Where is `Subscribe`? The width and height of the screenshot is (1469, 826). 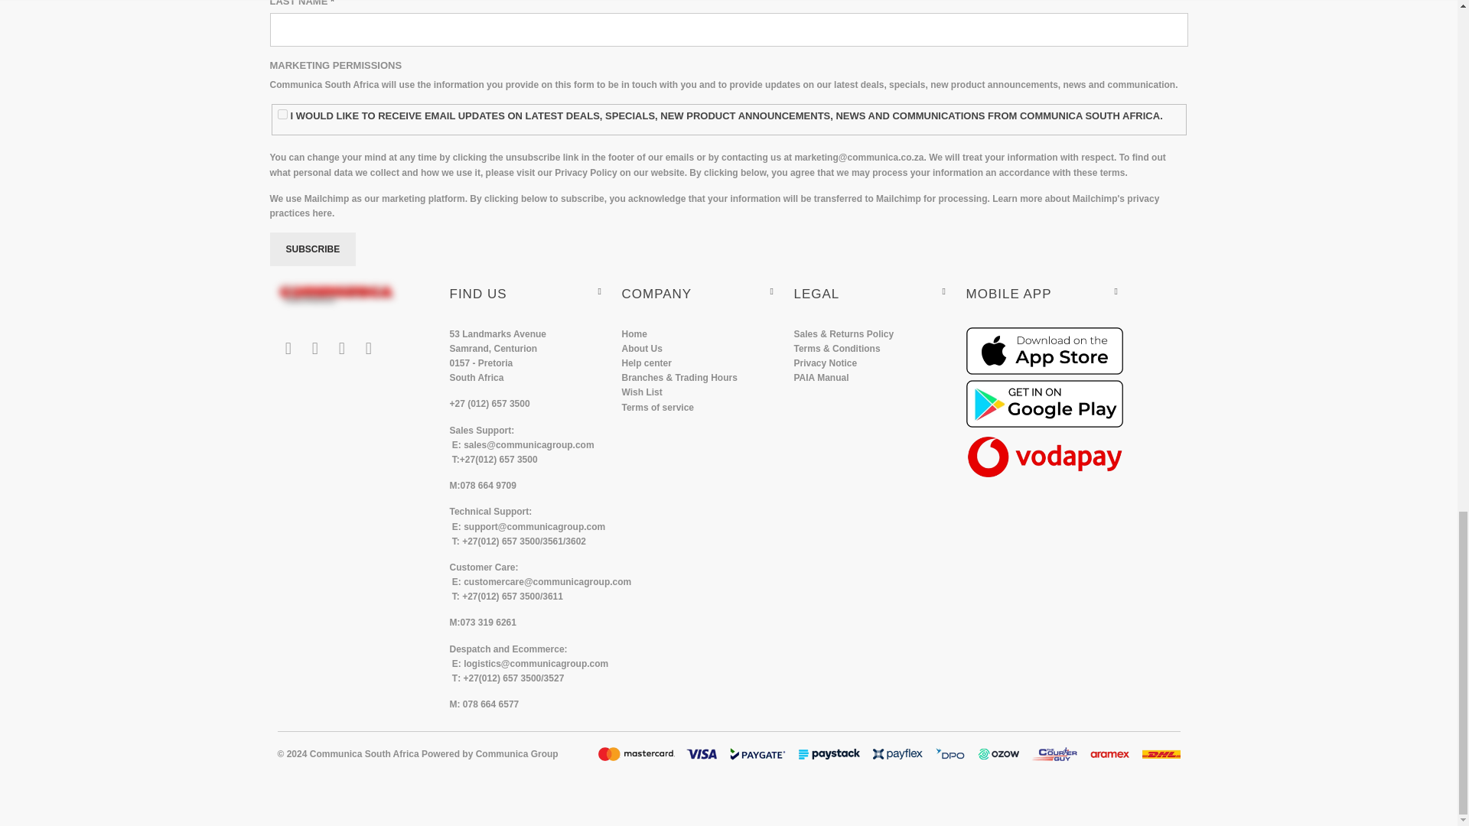
Subscribe is located at coordinates (312, 249).